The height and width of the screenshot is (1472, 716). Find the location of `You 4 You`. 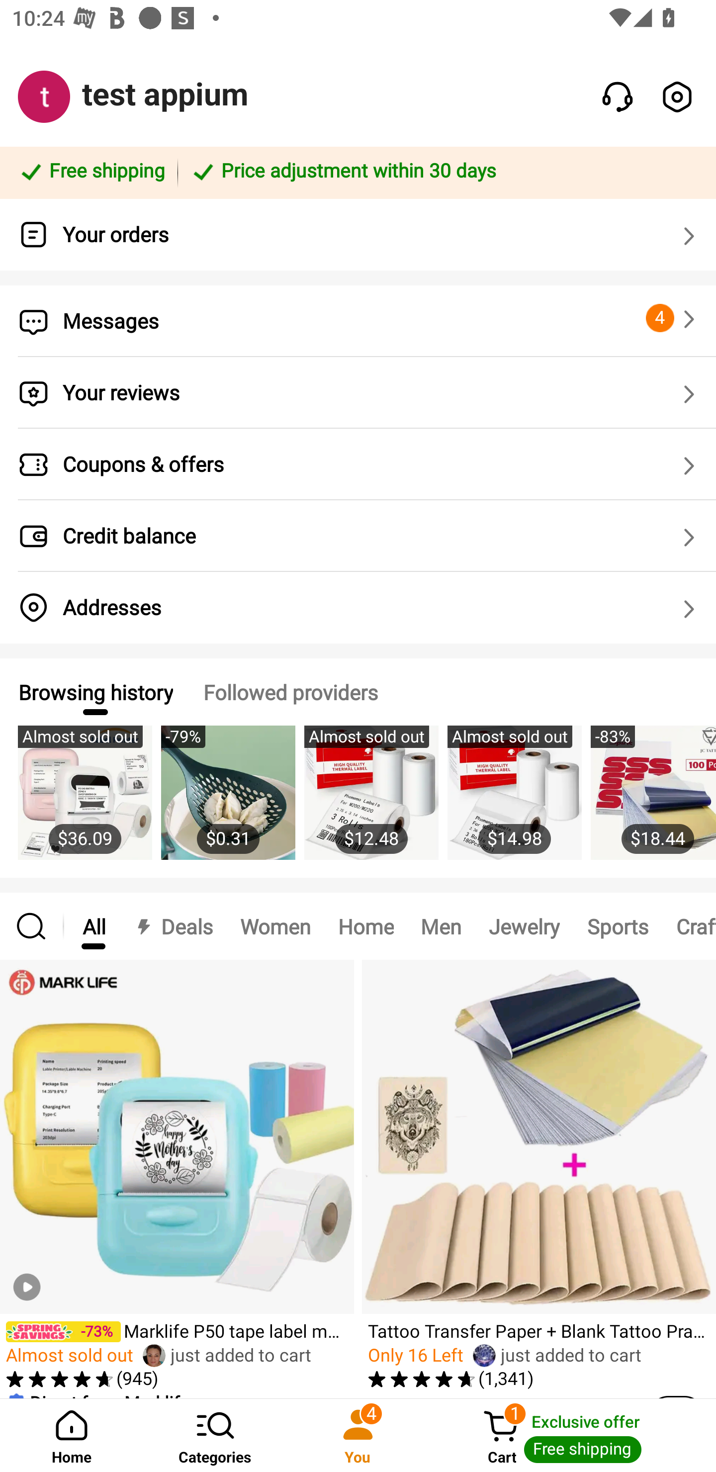

You 4 You is located at coordinates (358, 1435).